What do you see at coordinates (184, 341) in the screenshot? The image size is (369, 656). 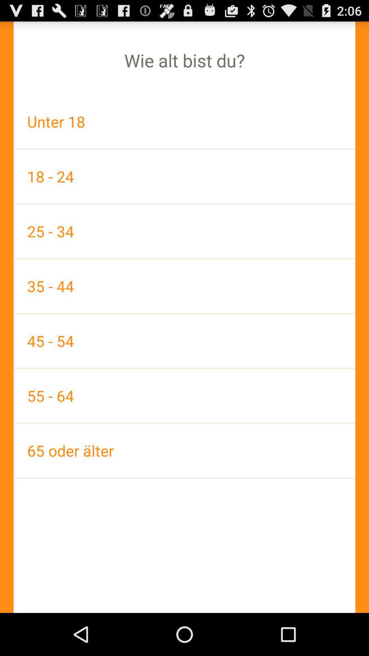 I see `select the item above 55 - 64` at bounding box center [184, 341].